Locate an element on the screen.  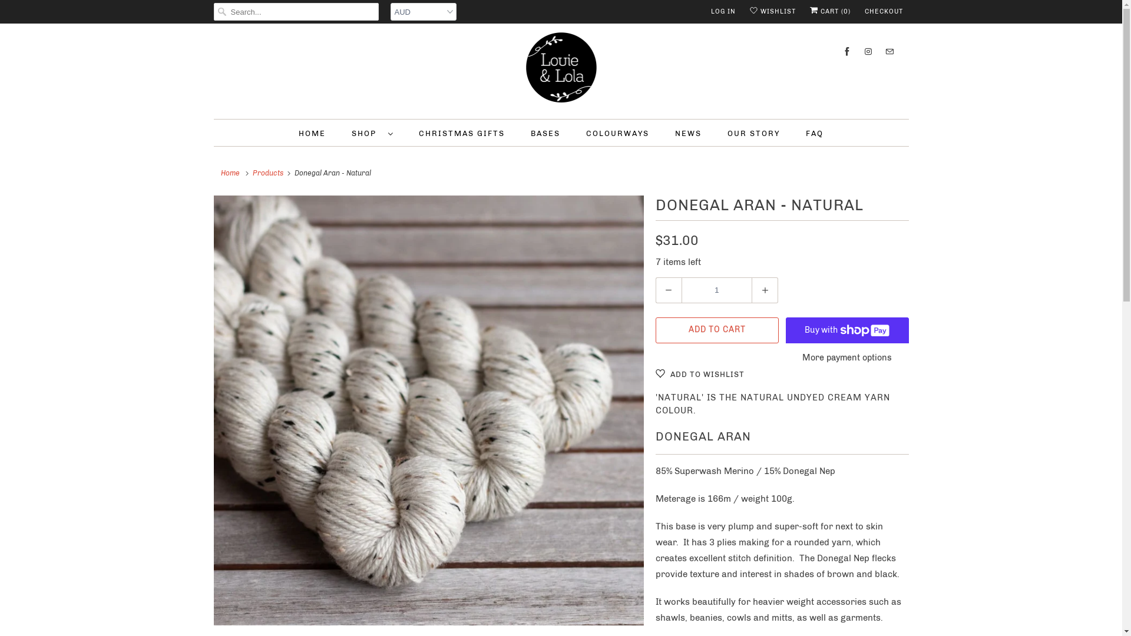
Home is located at coordinates (231, 173).